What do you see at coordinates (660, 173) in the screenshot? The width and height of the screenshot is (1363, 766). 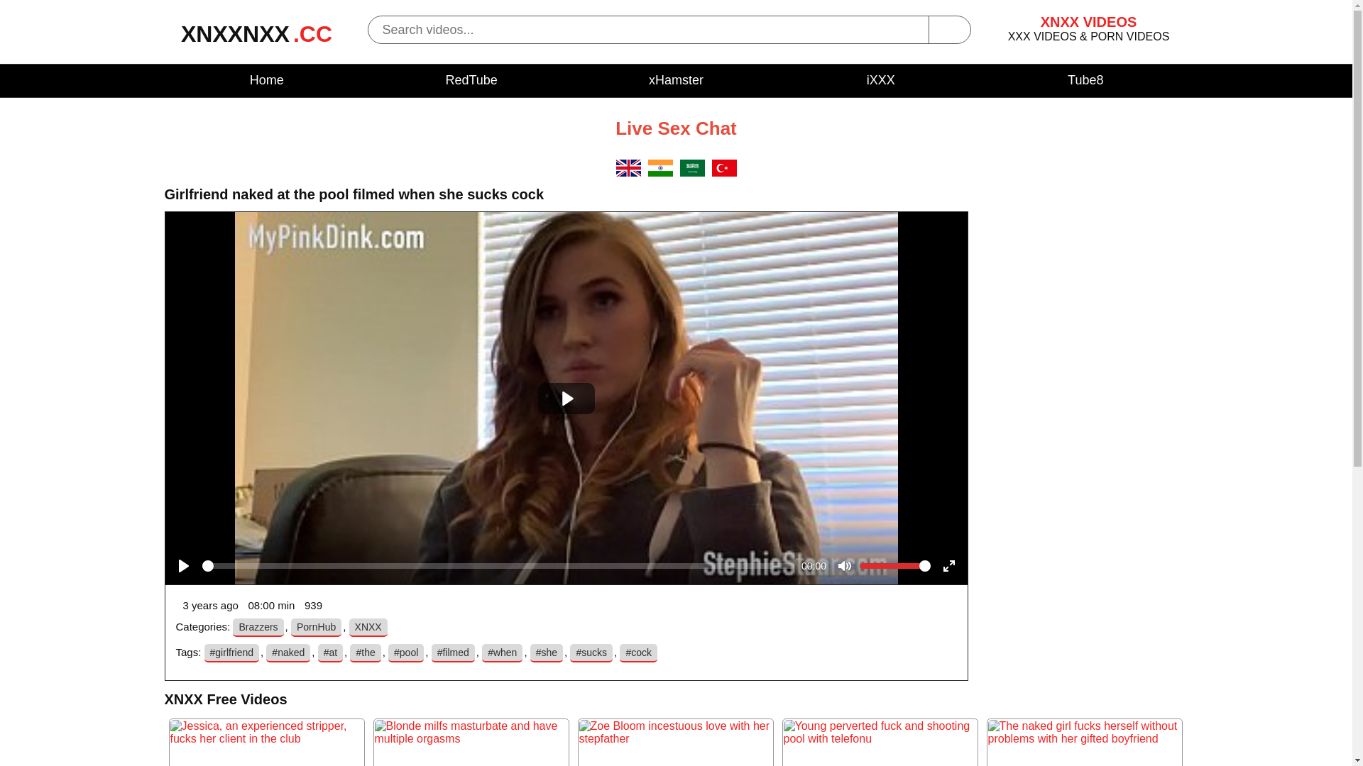 I see `IN` at bounding box center [660, 173].